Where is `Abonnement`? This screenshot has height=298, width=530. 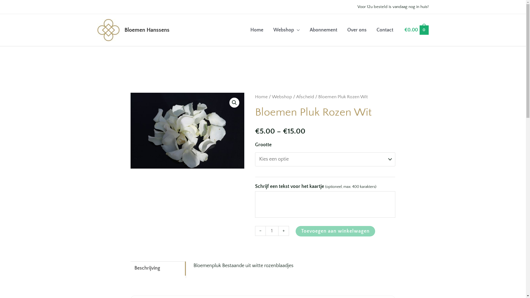 Abonnement is located at coordinates (324, 30).